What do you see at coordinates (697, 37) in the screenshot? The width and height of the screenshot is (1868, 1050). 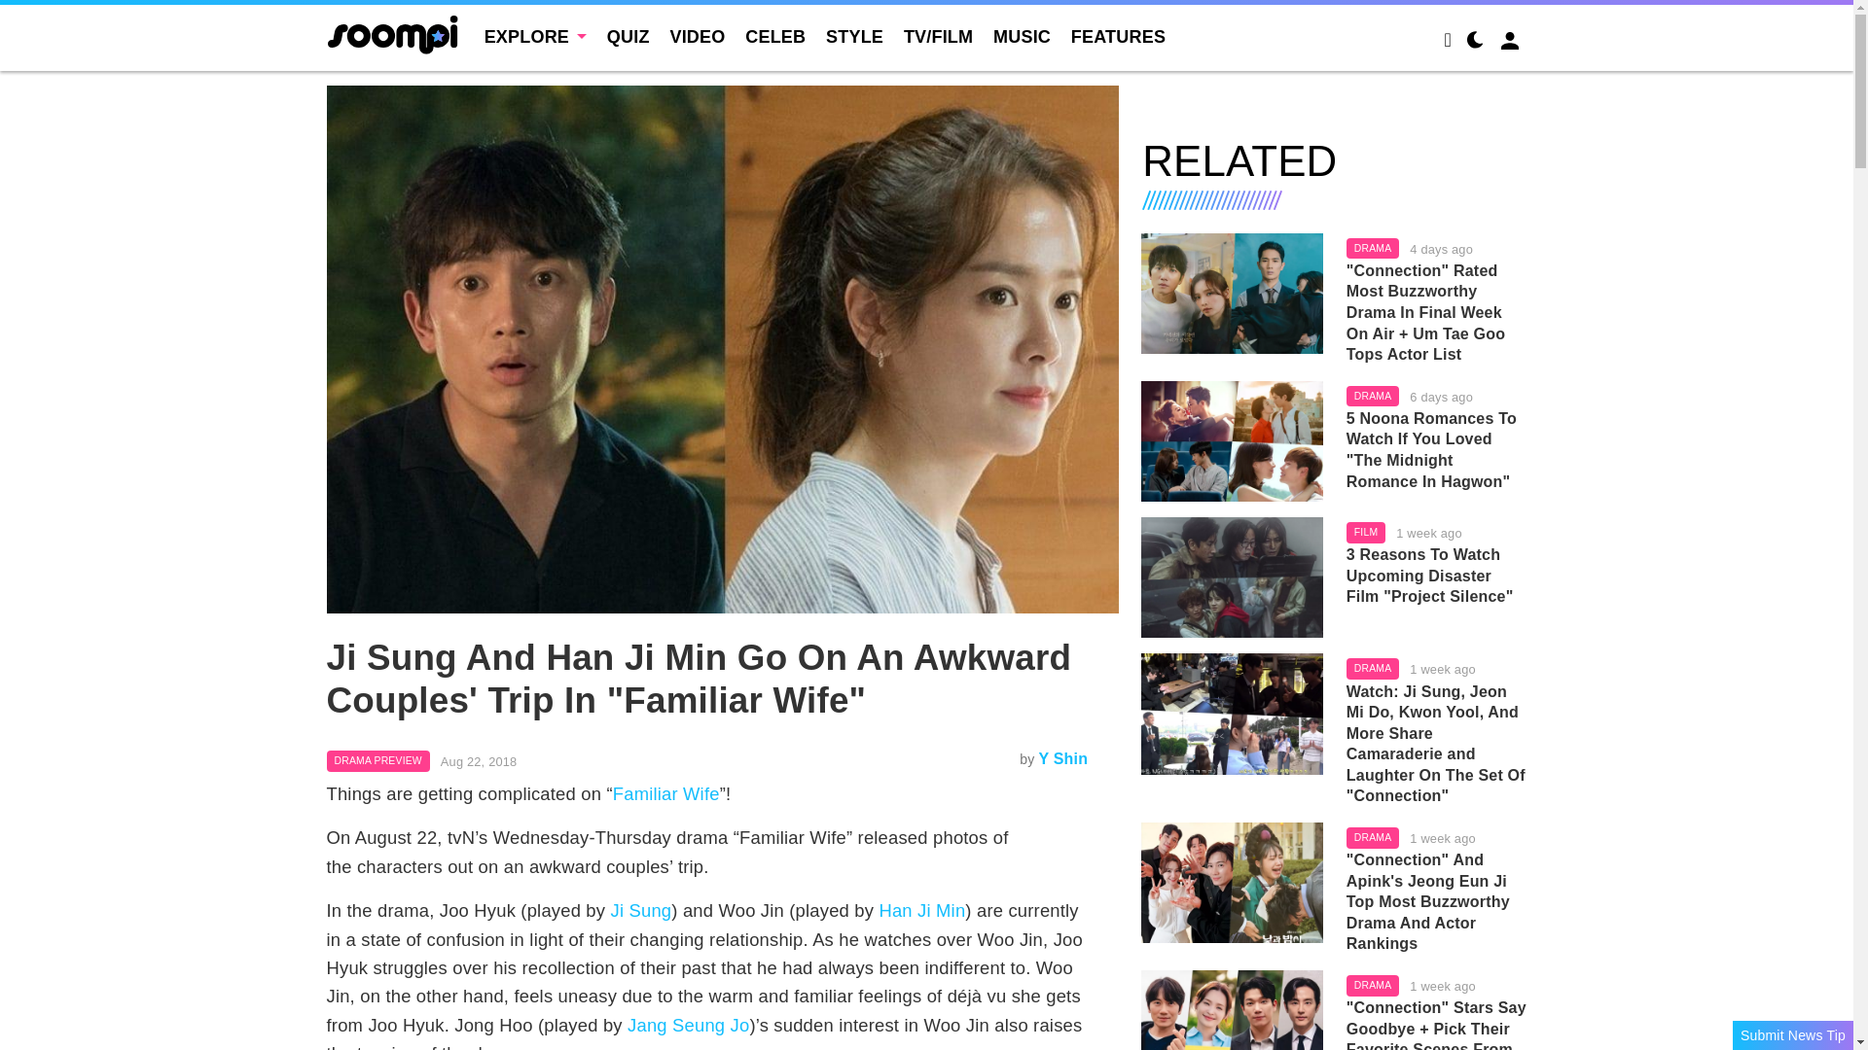 I see `VIDEO` at bounding box center [697, 37].